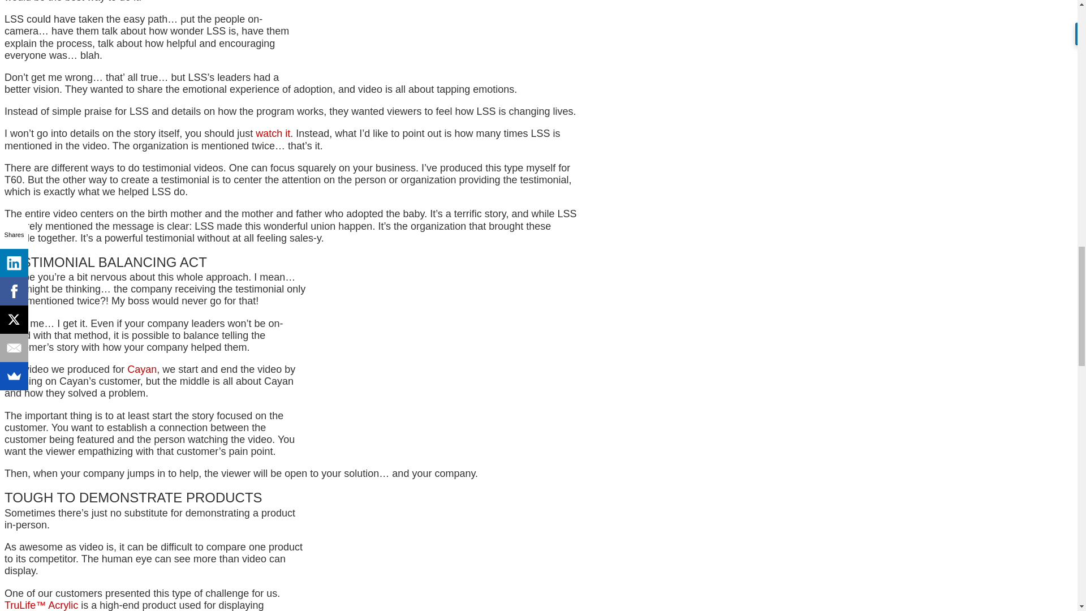  Describe the element at coordinates (448, 562) in the screenshot. I see `YouTube player` at that location.